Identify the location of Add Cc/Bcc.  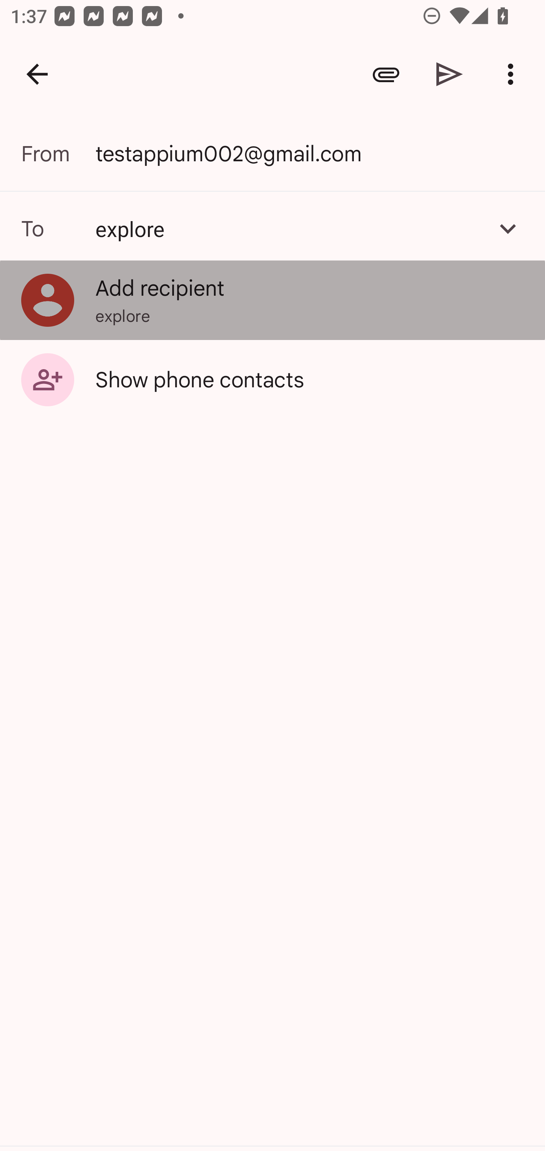
(508, 228).